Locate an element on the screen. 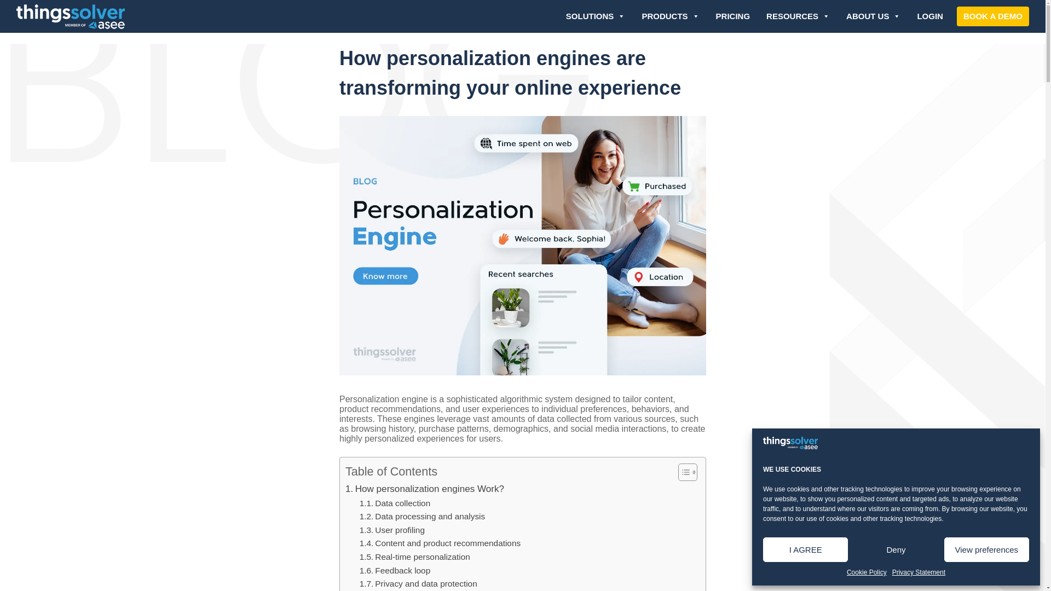 The width and height of the screenshot is (1051, 591). Privacy Statement is located at coordinates (919, 572).